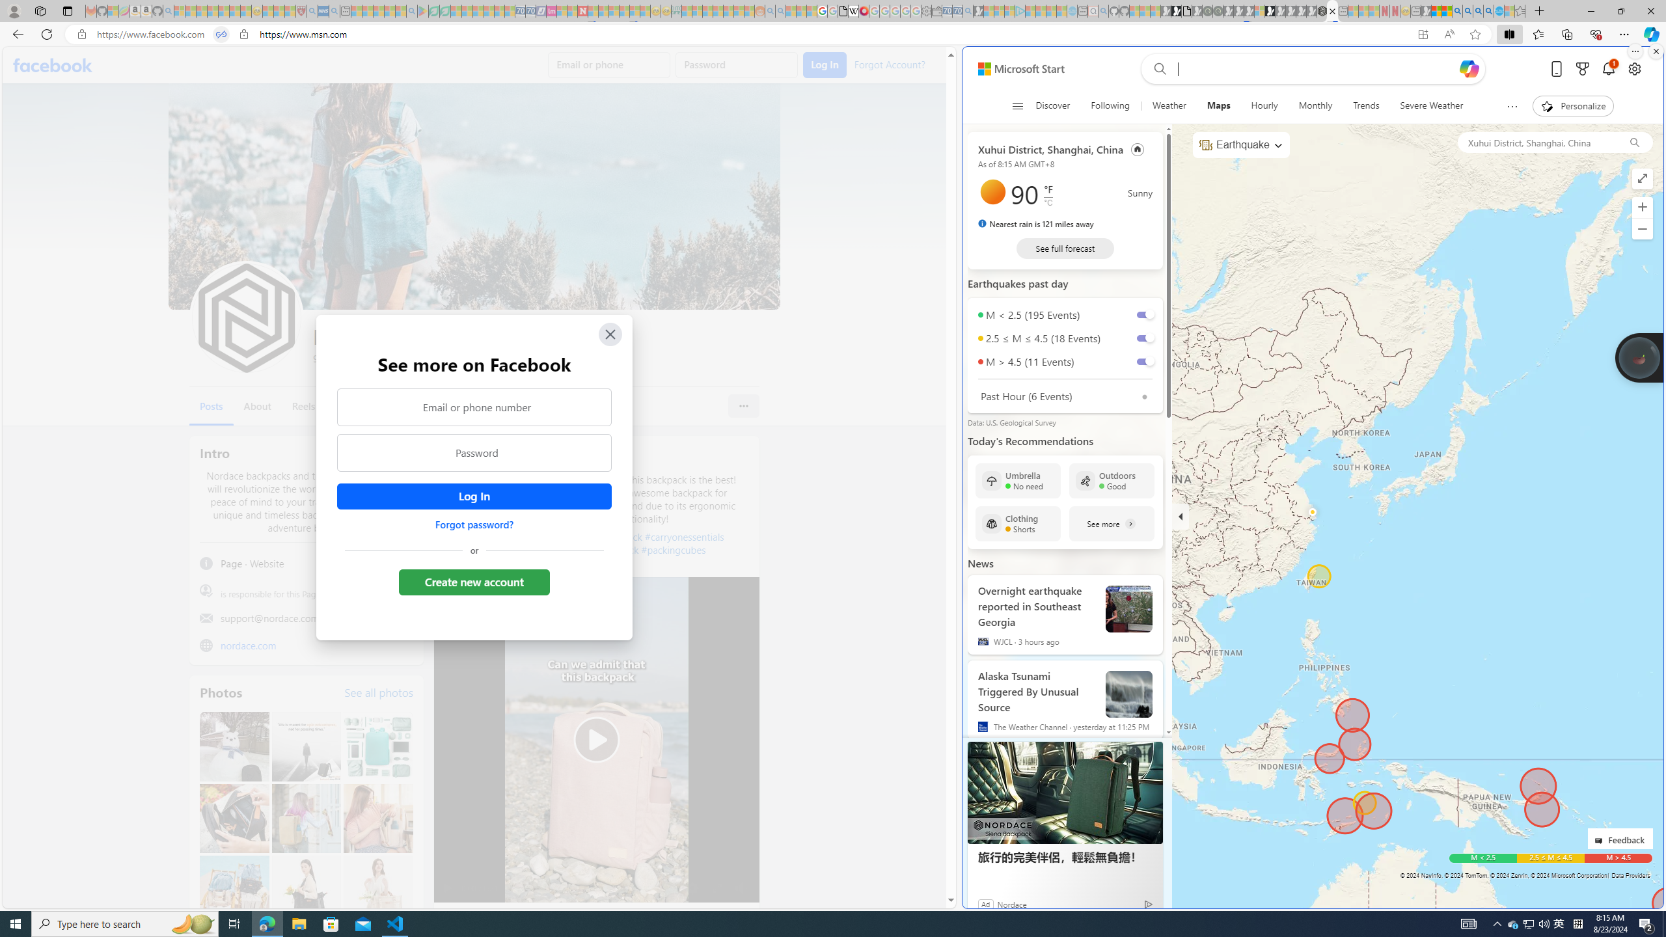 The width and height of the screenshot is (1666, 937). Describe the element at coordinates (1065, 248) in the screenshot. I see `See full forecast` at that location.